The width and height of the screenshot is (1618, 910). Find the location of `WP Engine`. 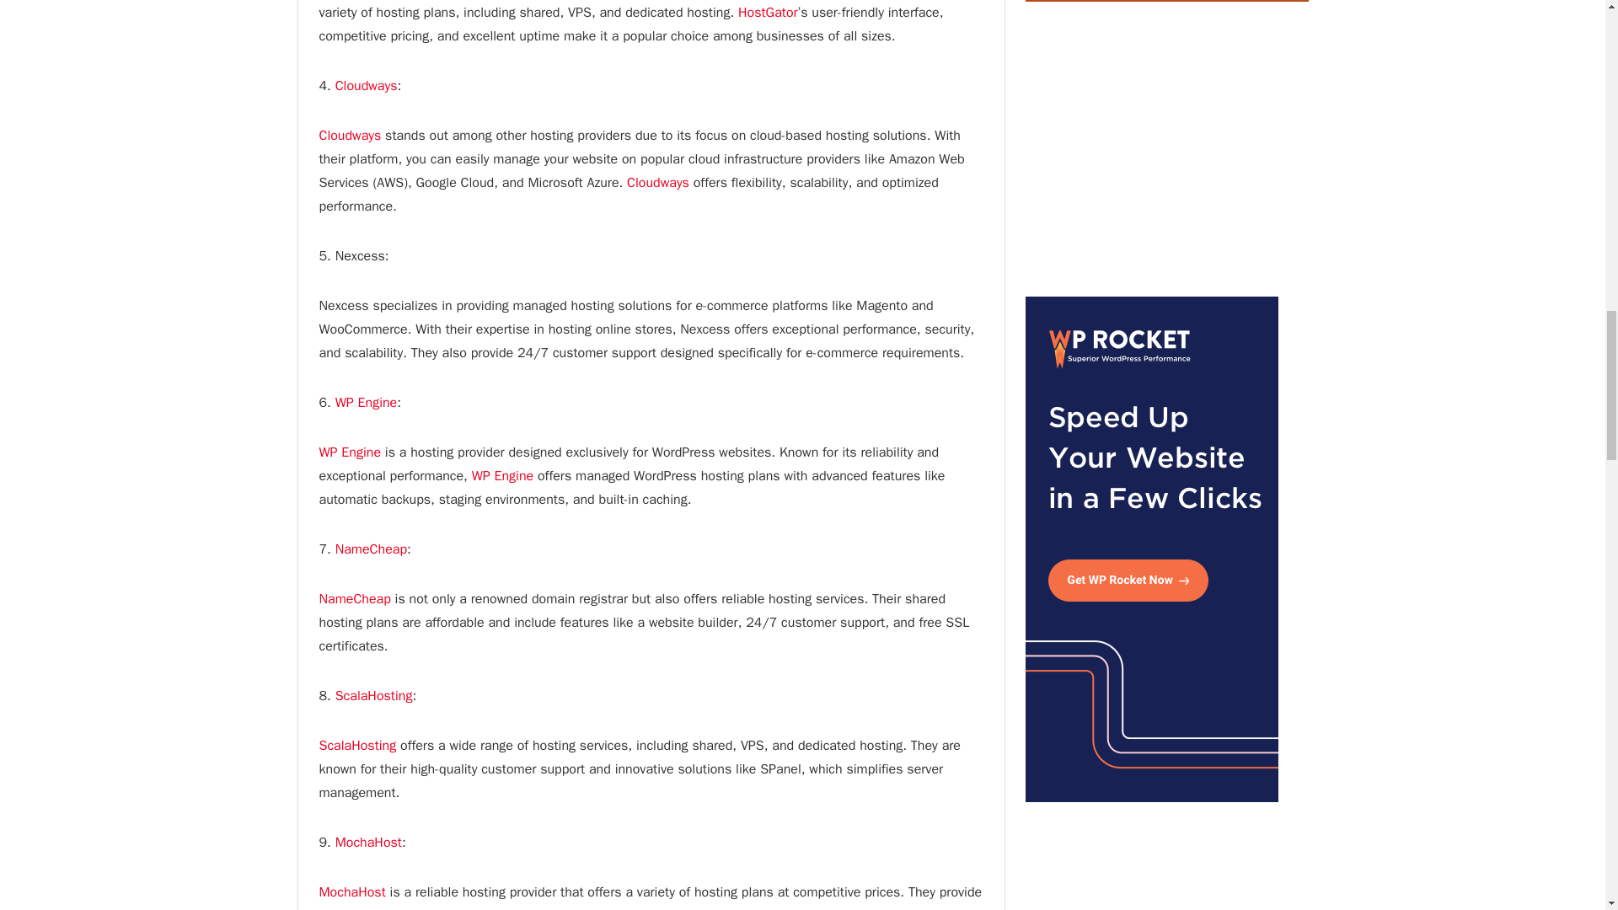

WP Engine is located at coordinates (349, 452).